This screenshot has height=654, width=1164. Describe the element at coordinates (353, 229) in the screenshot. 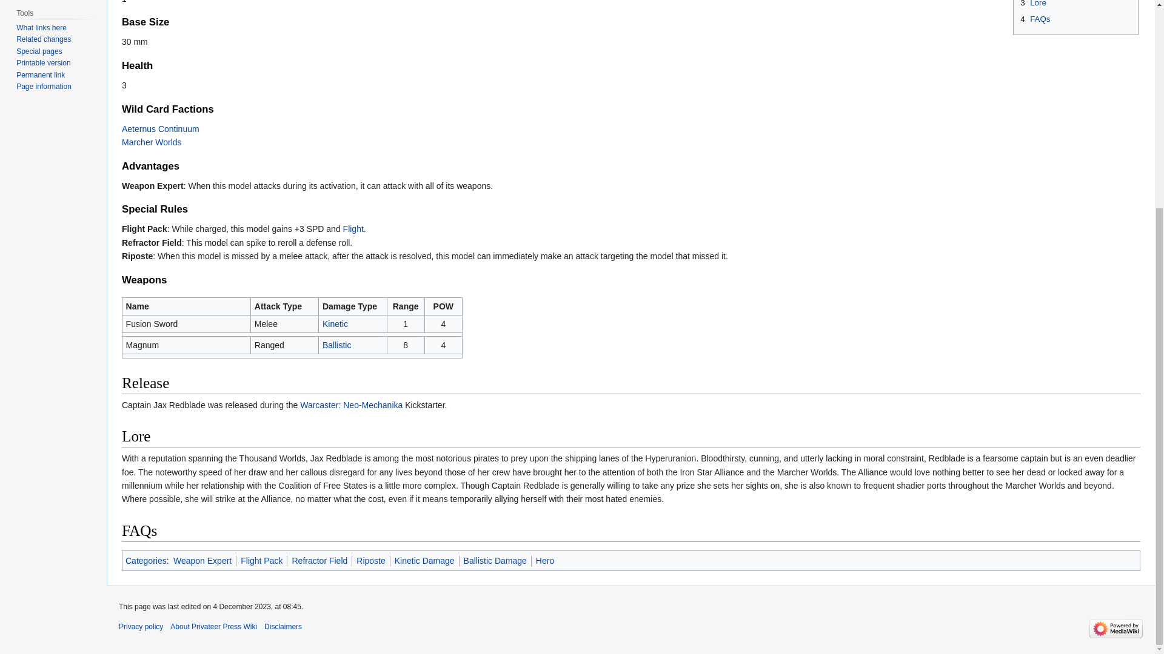

I see `WNM Flight` at that location.